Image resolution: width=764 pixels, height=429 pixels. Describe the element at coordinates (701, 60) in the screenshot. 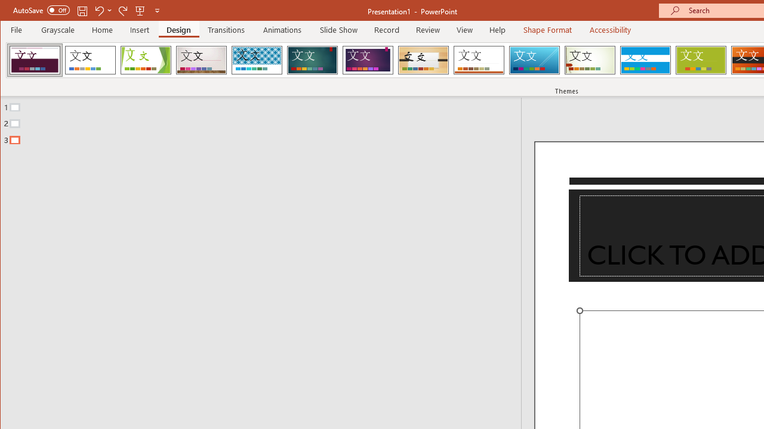

I see `Basis` at that location.